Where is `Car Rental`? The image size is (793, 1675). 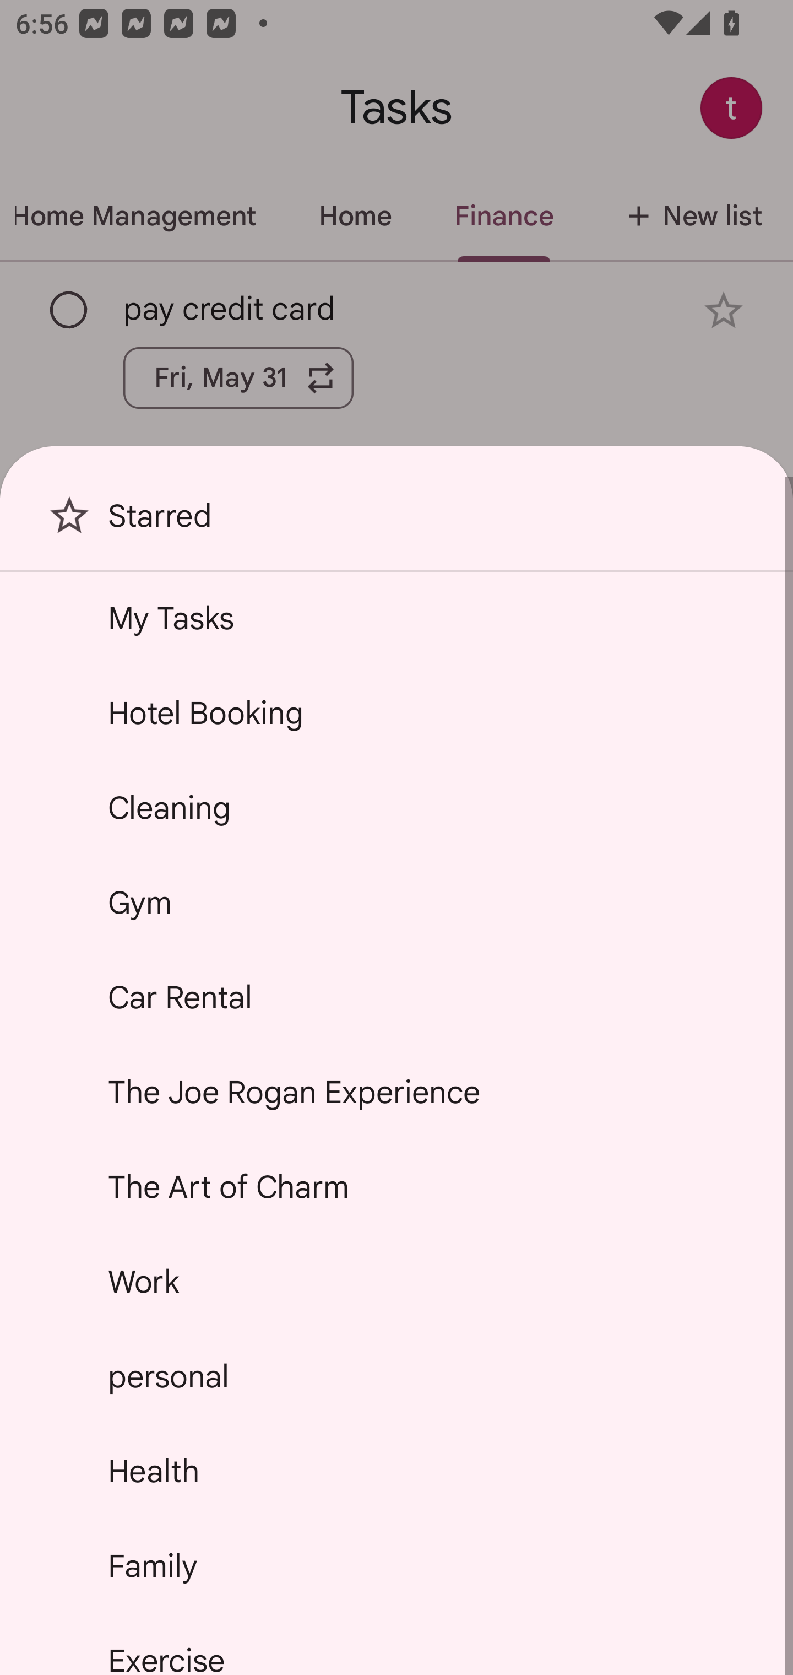
Car Rental is located at coordinates (397, 997).